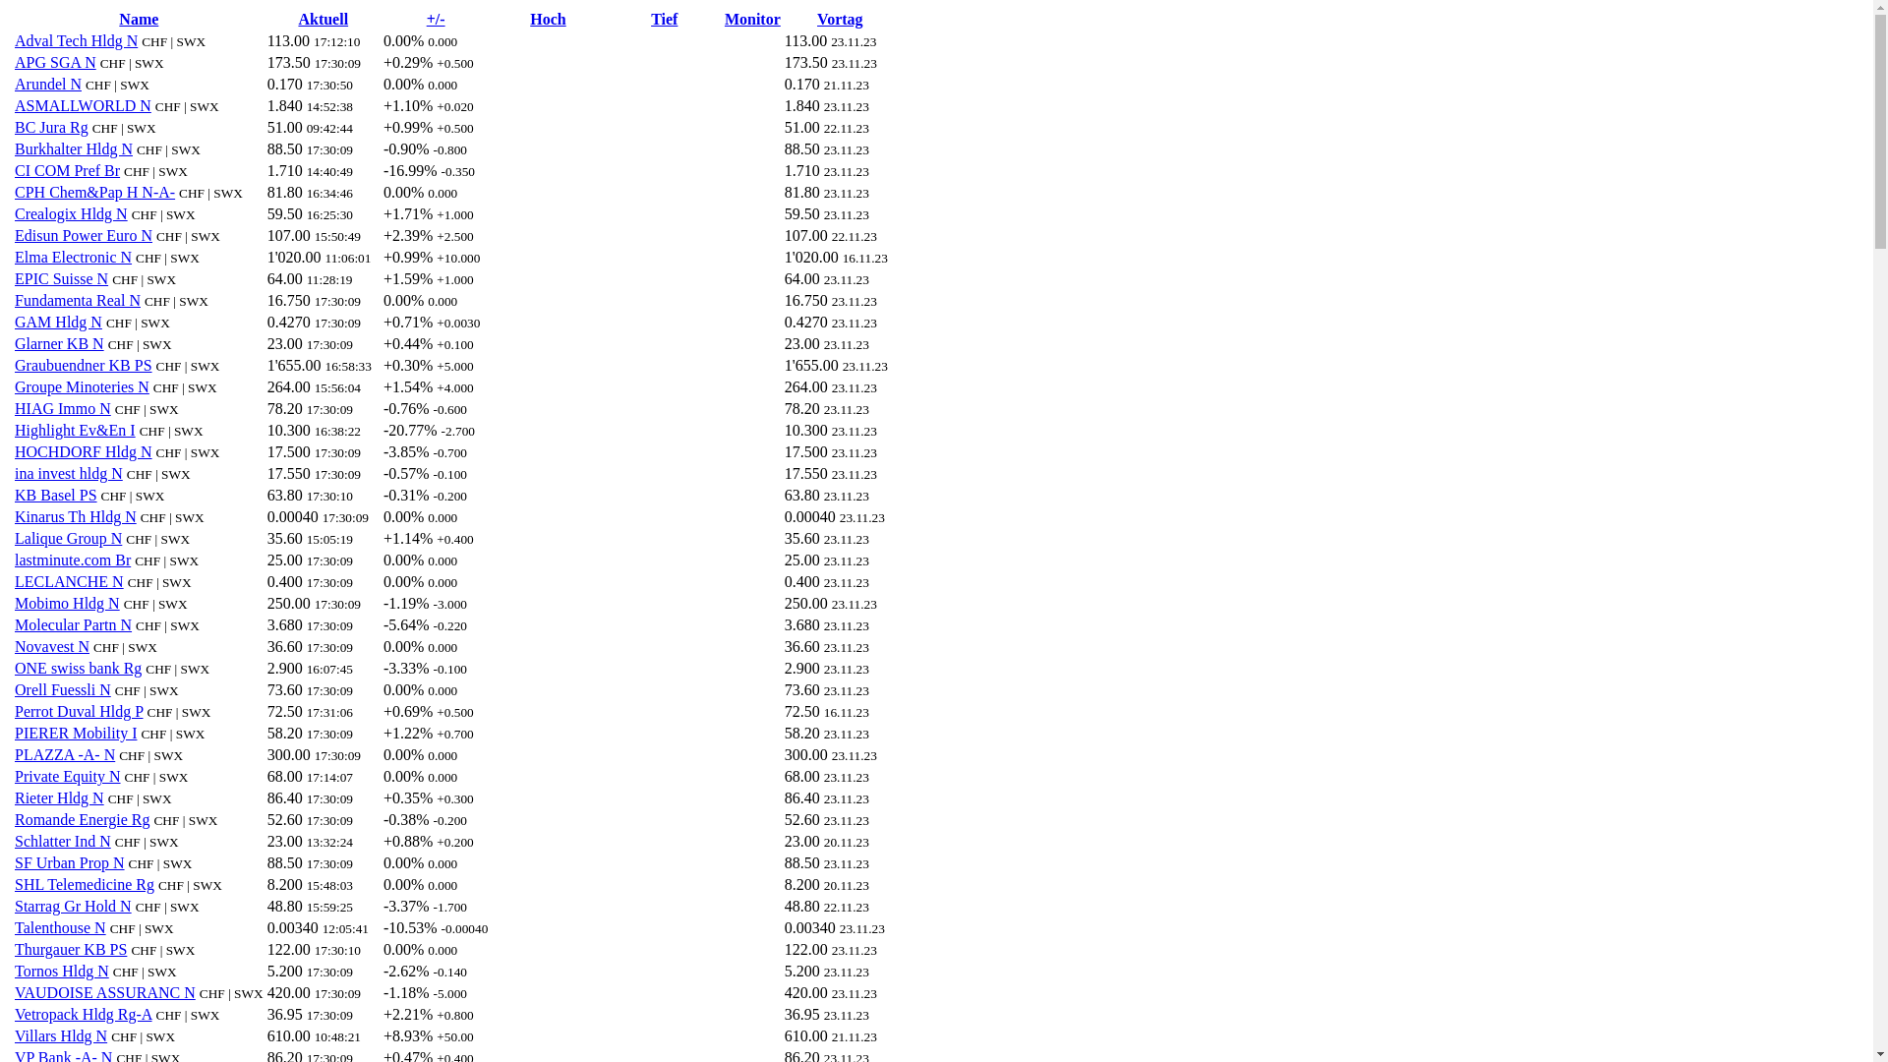 This screenshot has width=1888, height=1062. I want to click on KB Basel PS, so click(56, 496).